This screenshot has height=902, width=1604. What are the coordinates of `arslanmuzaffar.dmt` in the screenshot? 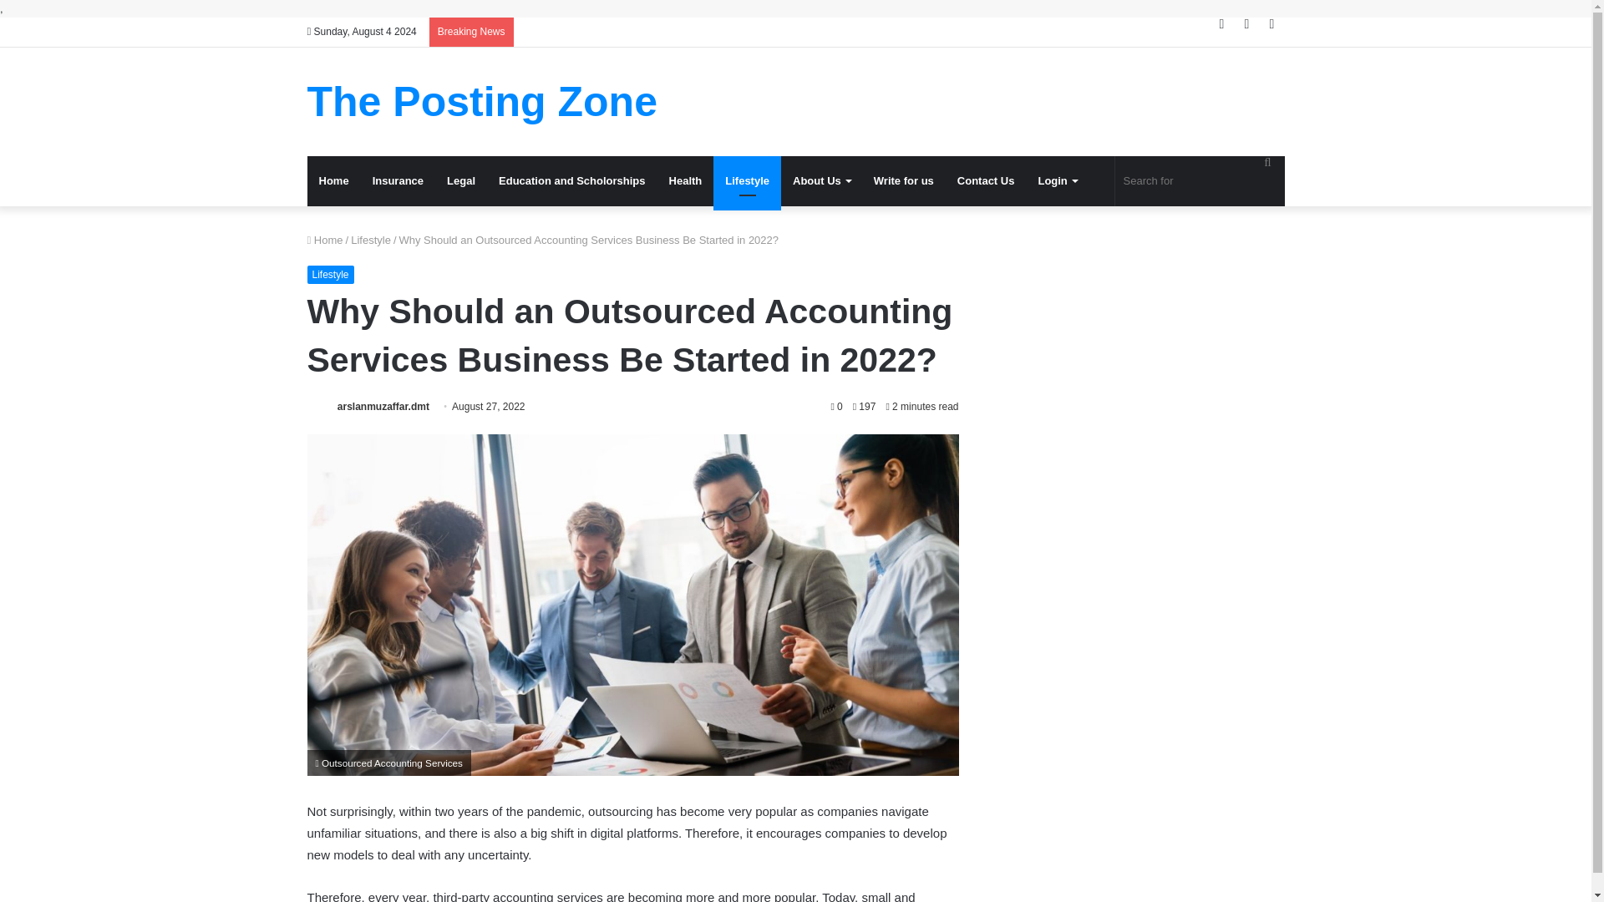 It's located at (383, 406).